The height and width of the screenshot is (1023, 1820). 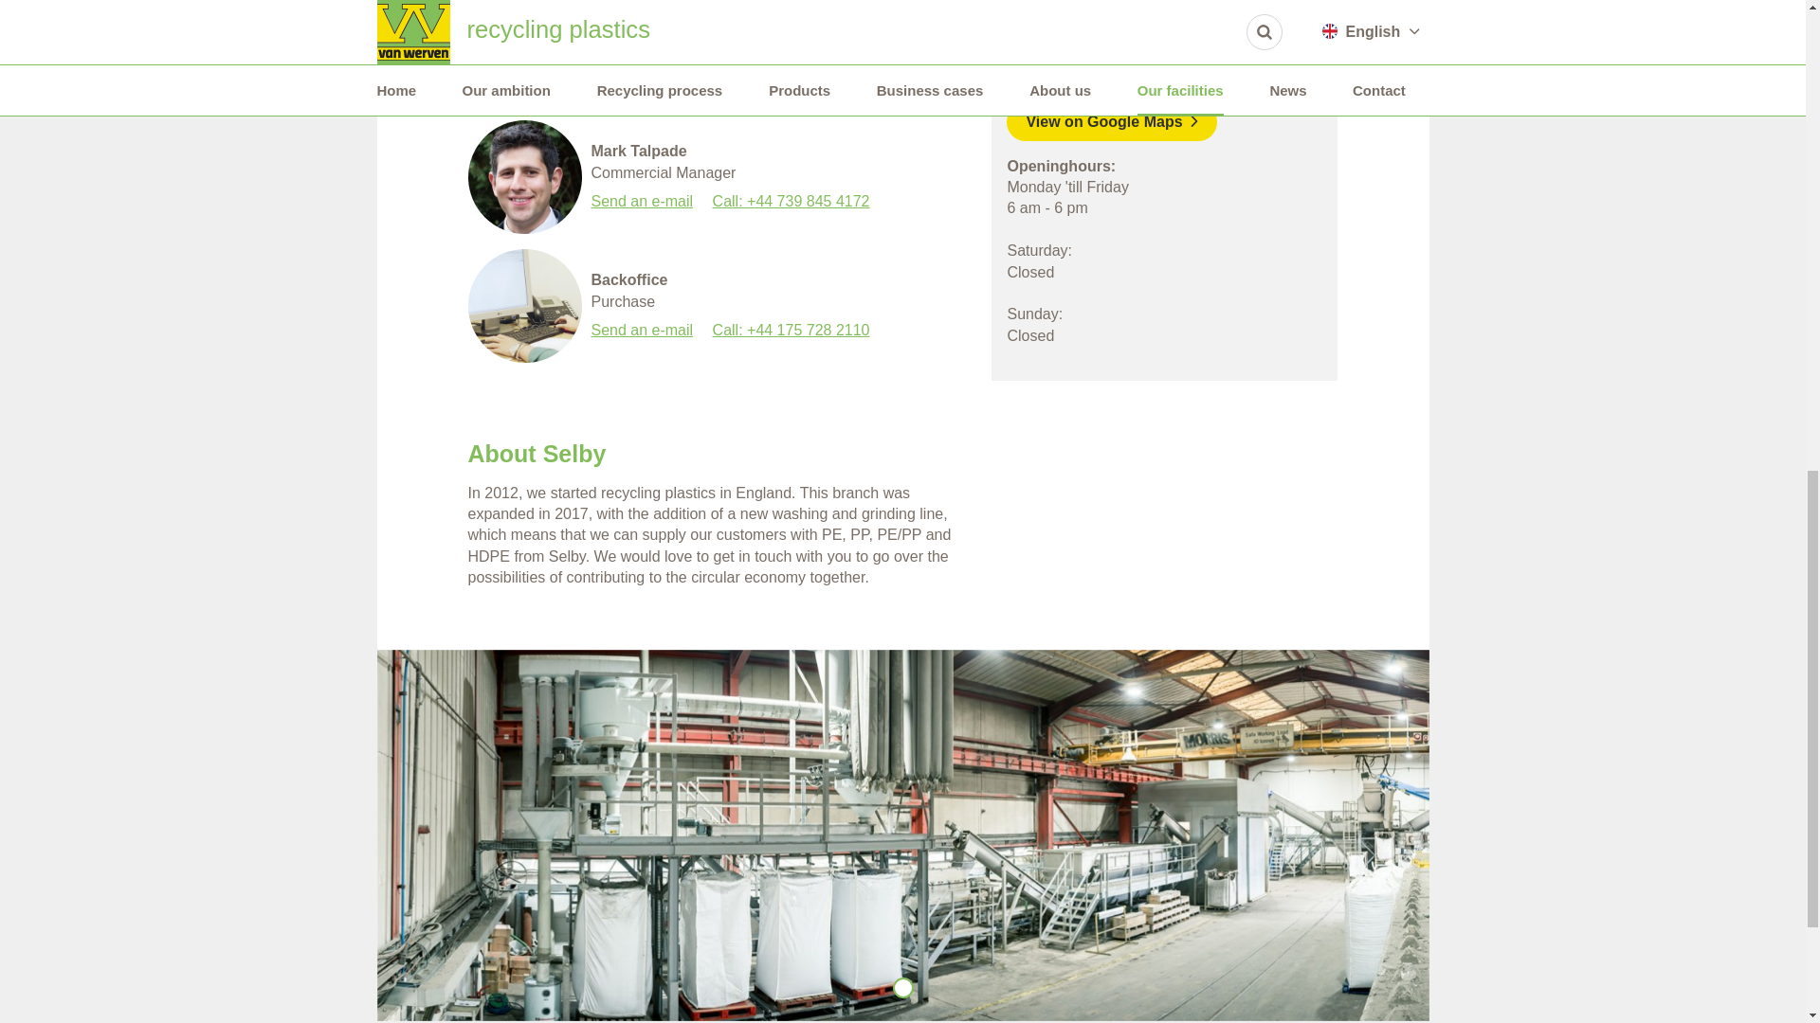 What do you see at coordinates (1120, 55) in the screenshot?
I see `Call Van Werven Plastic Recycling` at bounding box center [1120, 55].